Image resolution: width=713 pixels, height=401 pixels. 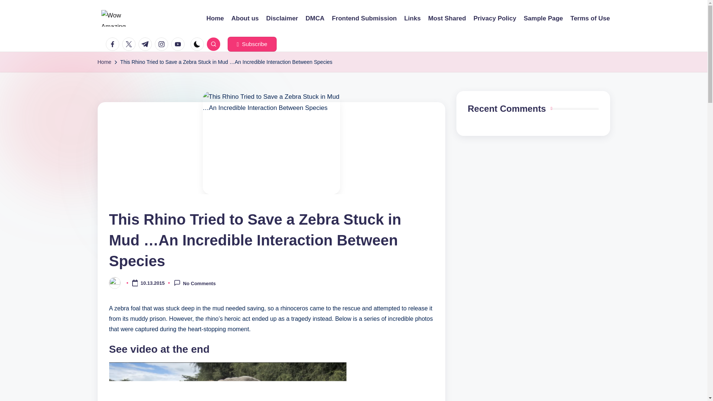 What do you see at coordinates (163, 44) in the screenshot?
I see `instagram.com` at bounding box center [163, 44].